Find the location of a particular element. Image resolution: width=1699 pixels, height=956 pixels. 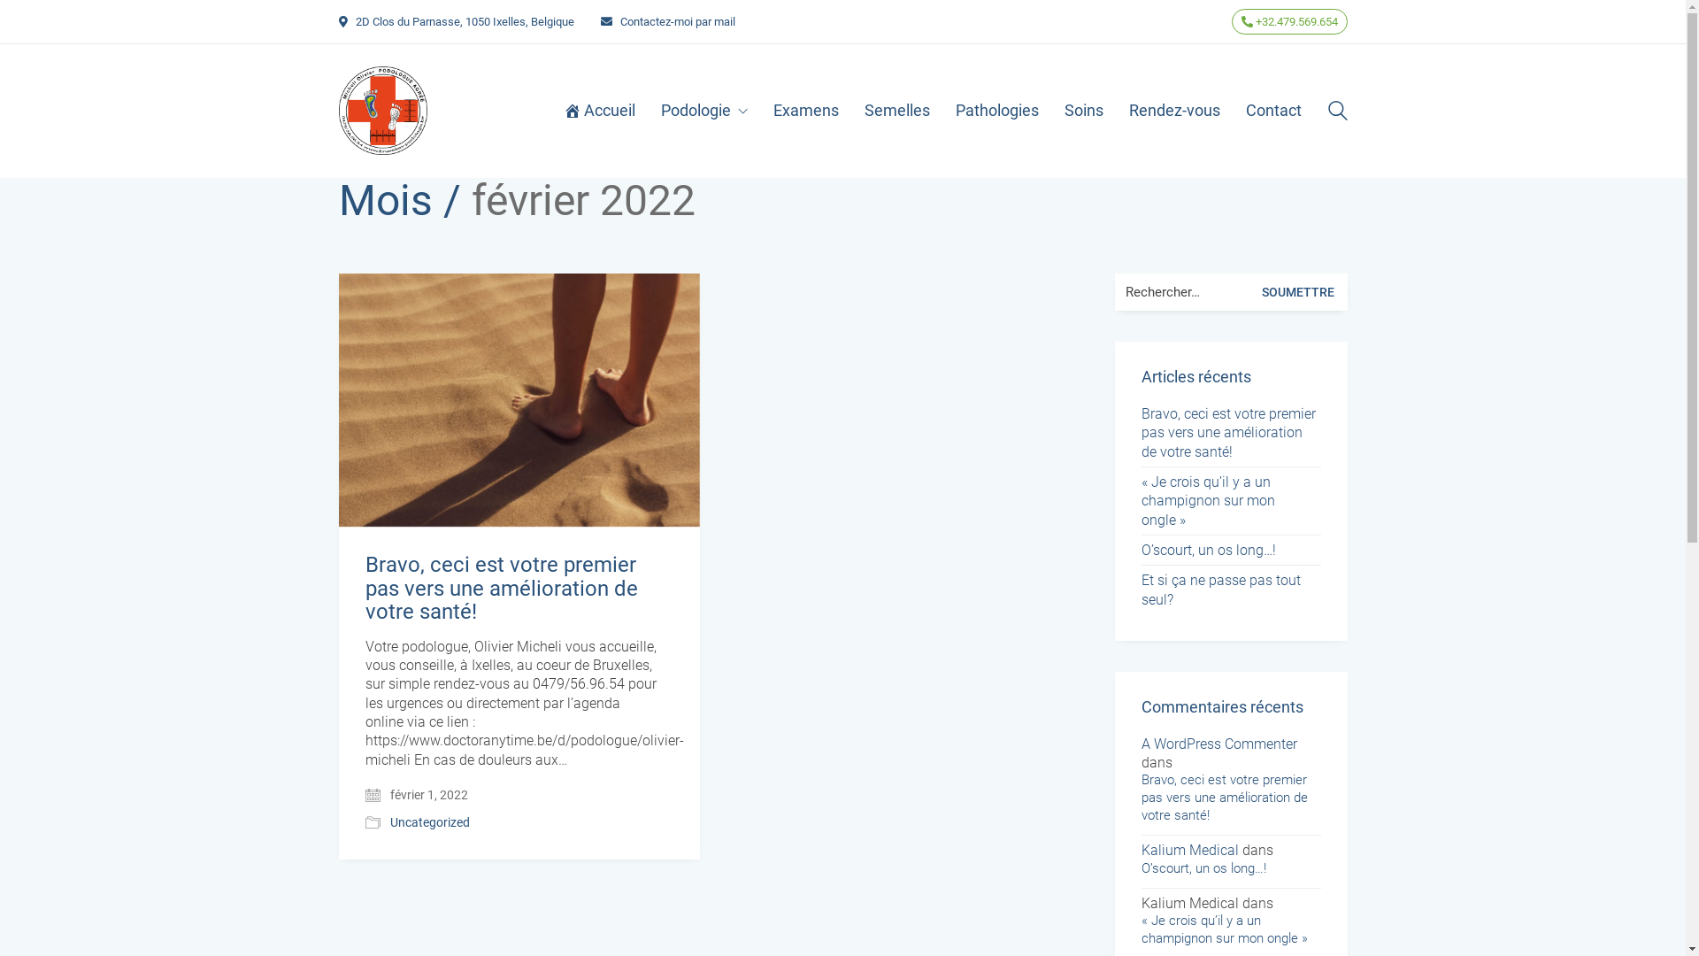

A WordPress Commenter is located at coordinates (1219, 744).